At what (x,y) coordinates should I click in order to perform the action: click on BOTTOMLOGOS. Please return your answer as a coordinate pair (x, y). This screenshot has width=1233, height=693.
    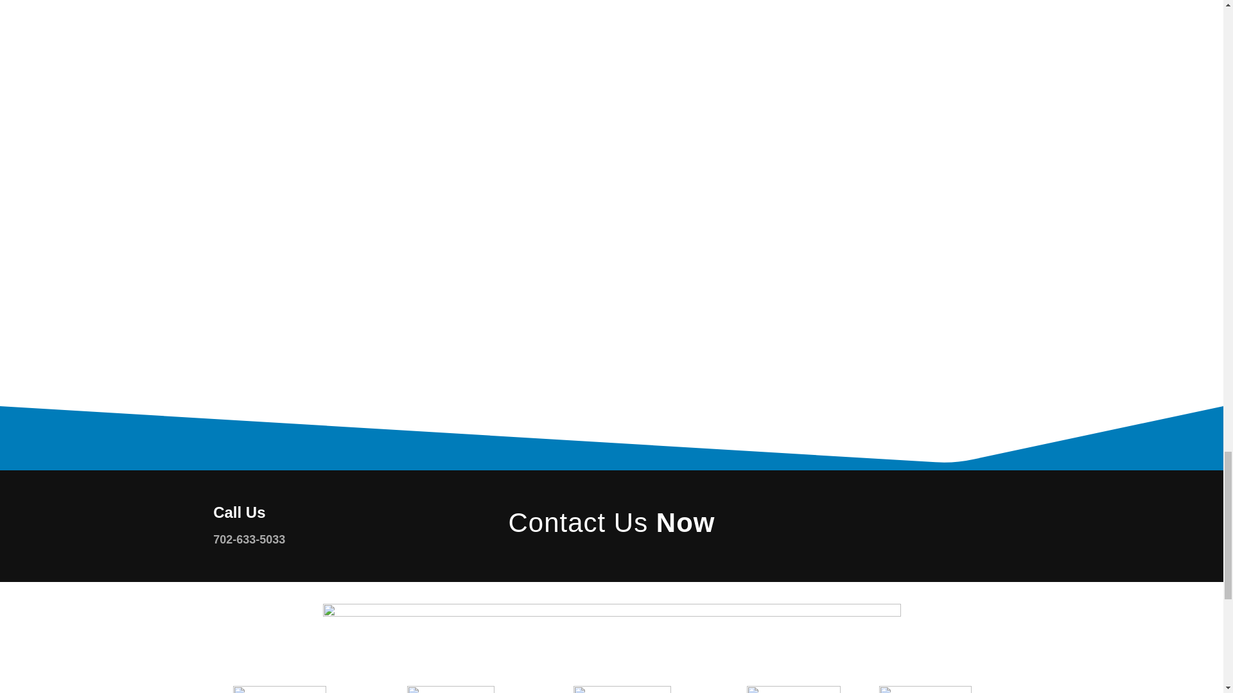
    Looking at the image, I should click on (611, 633).